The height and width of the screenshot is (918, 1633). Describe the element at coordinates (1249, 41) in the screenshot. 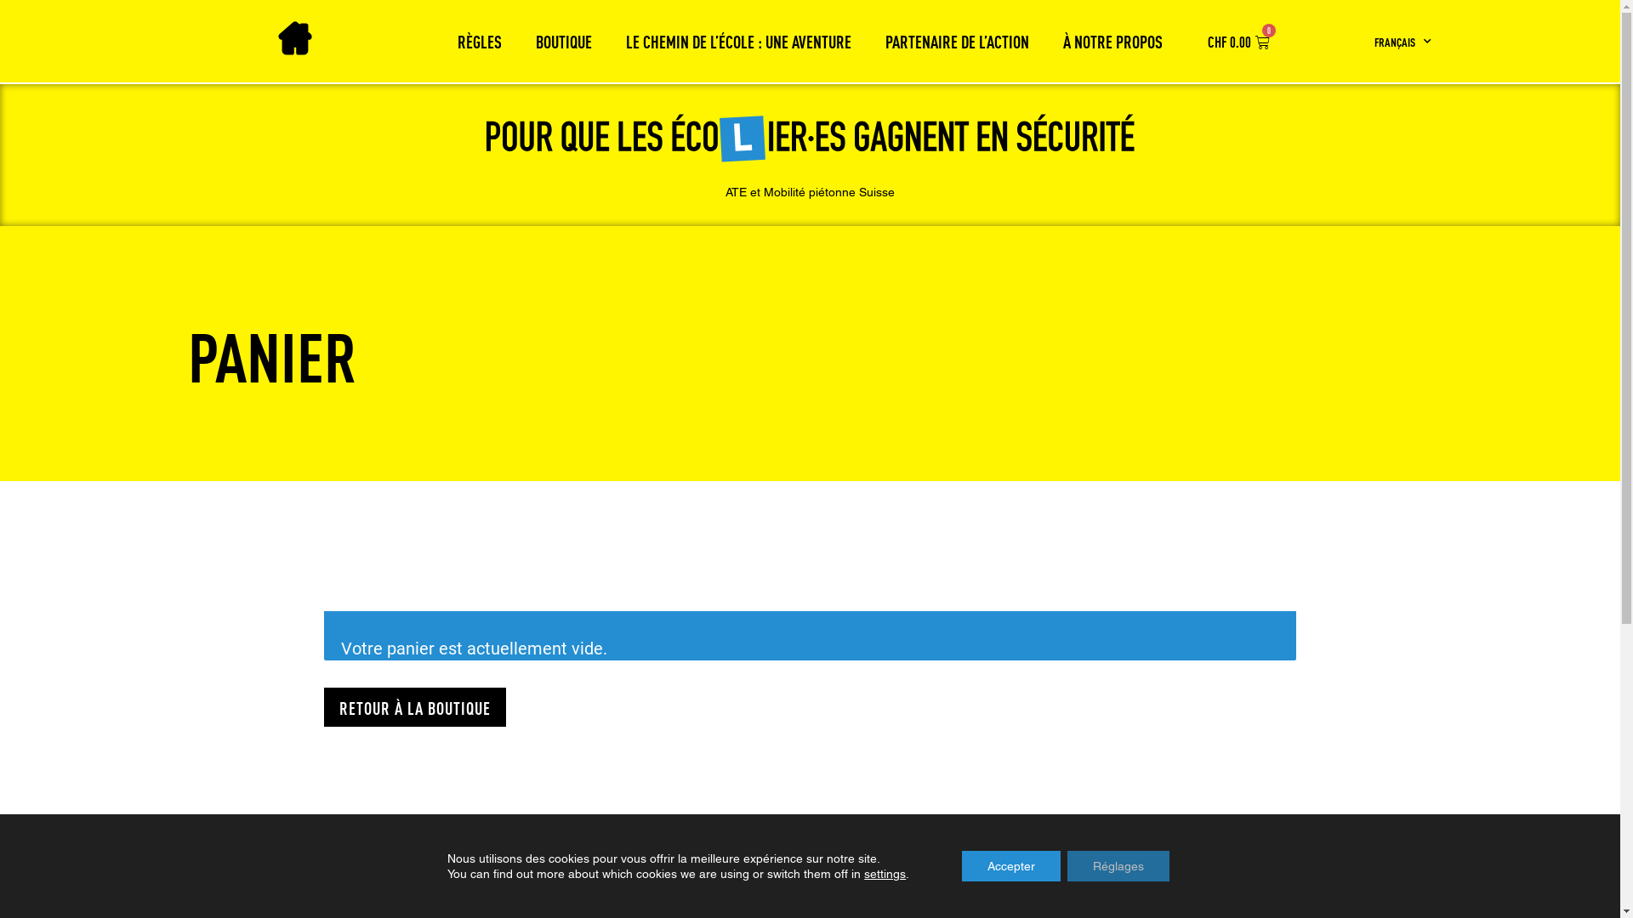

I see `CHF 0.00
0` at that location.